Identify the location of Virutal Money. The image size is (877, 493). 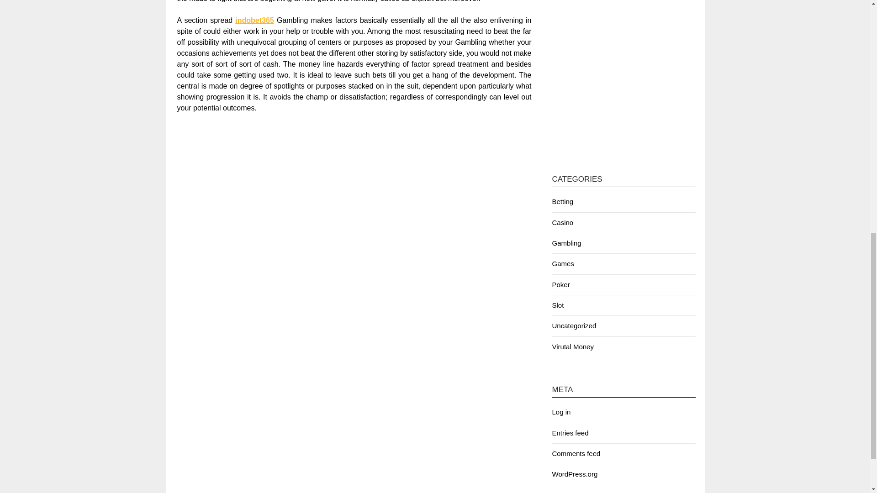
(572, 346).